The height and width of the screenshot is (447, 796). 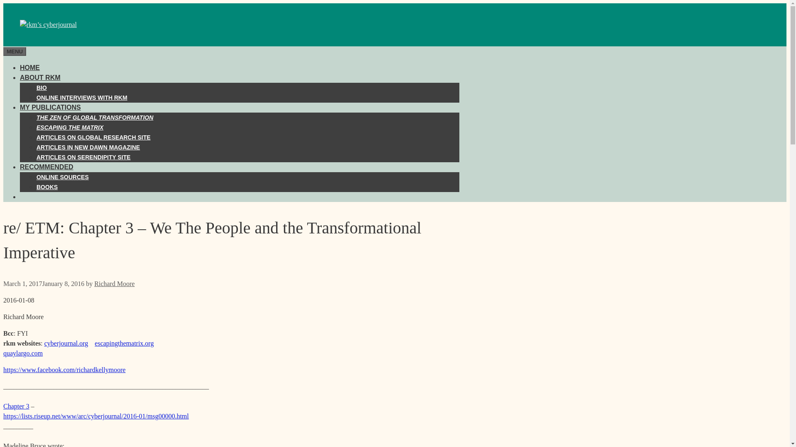 I want to click on THE ZEN OF GLOBAL TRANSFORMATION, so click(x=95, y=118).